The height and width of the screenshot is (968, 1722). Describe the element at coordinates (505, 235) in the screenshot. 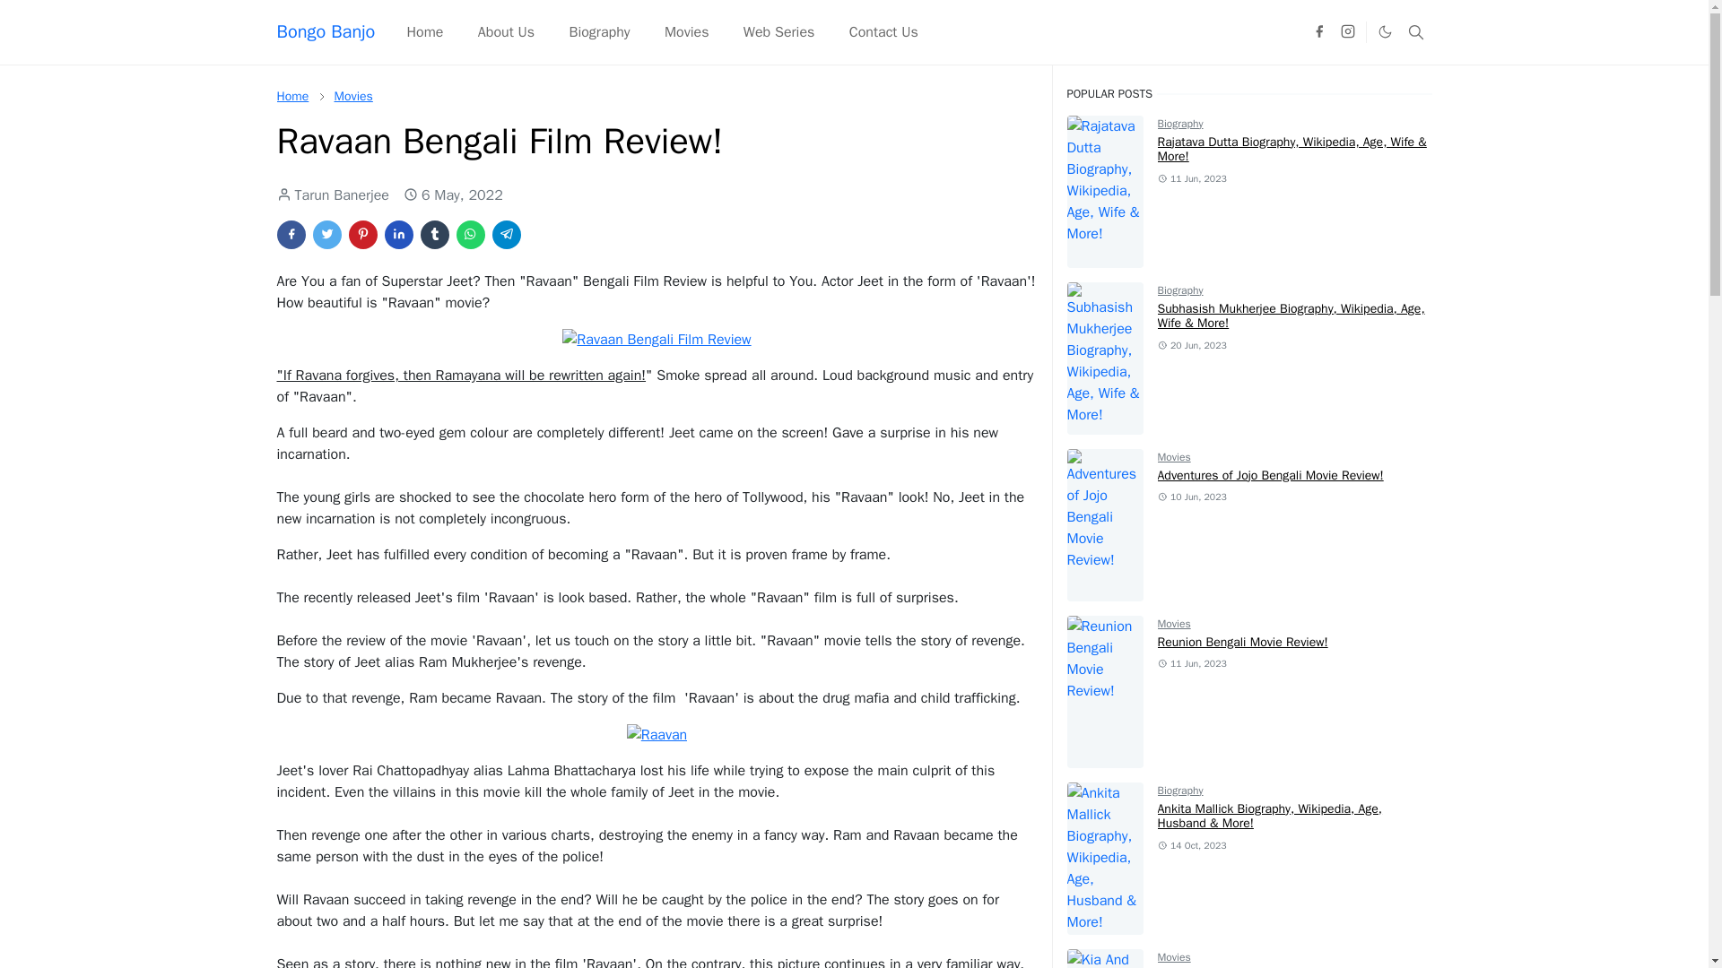

I see `Share to telegram` at that location.